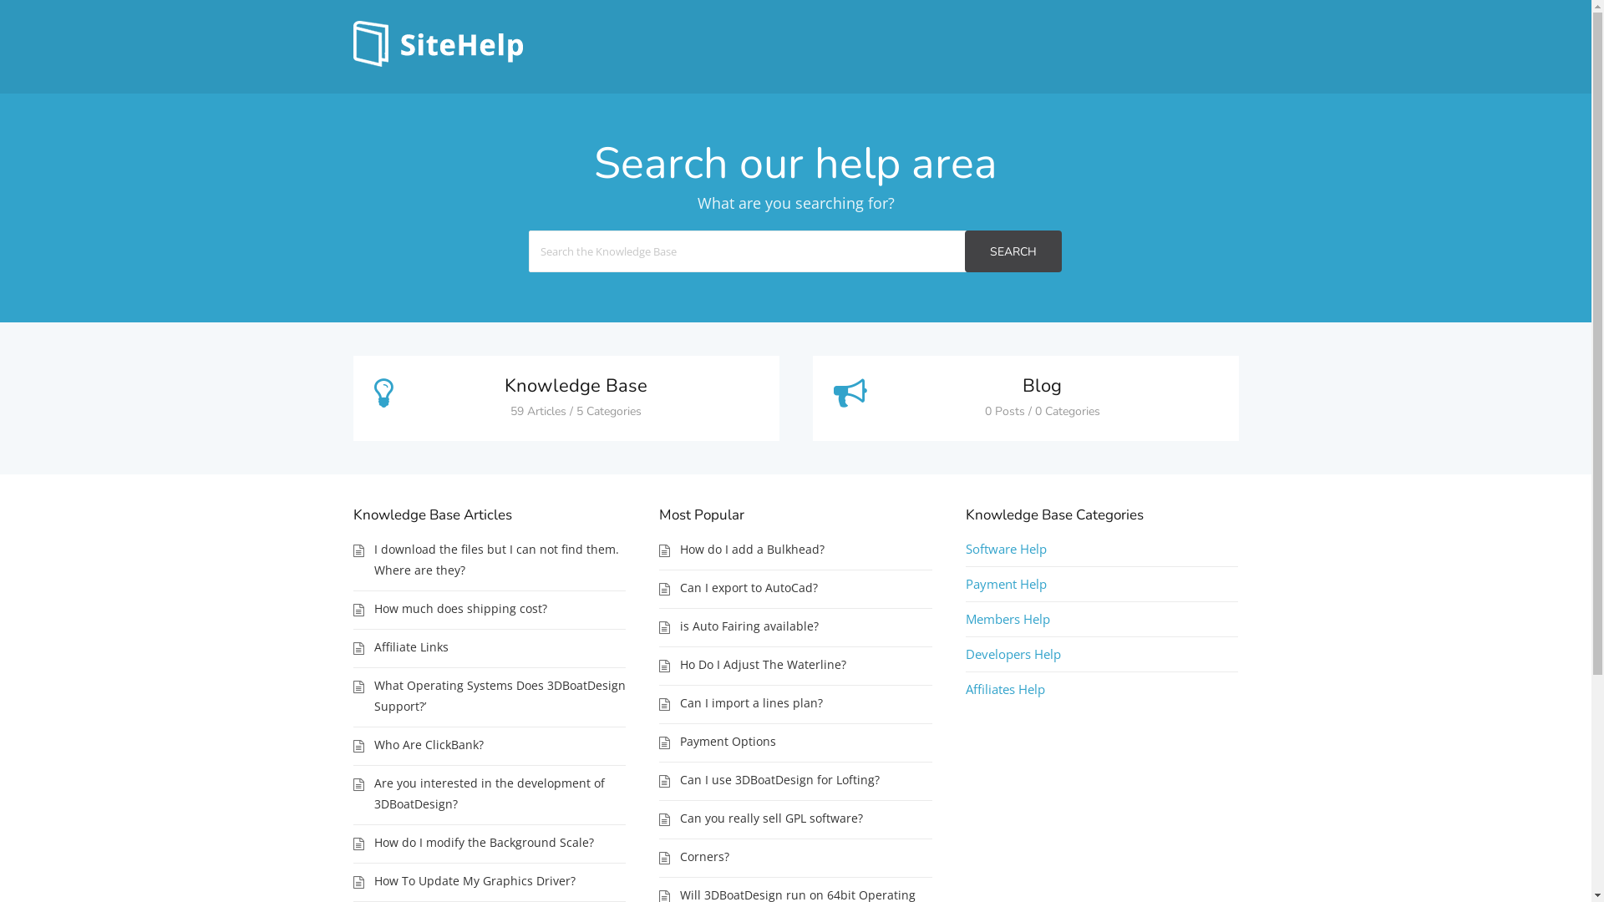  Describe the element at coordinates (806, 626) in the screenshot. I see `is Auto Fairing available?` at that location.